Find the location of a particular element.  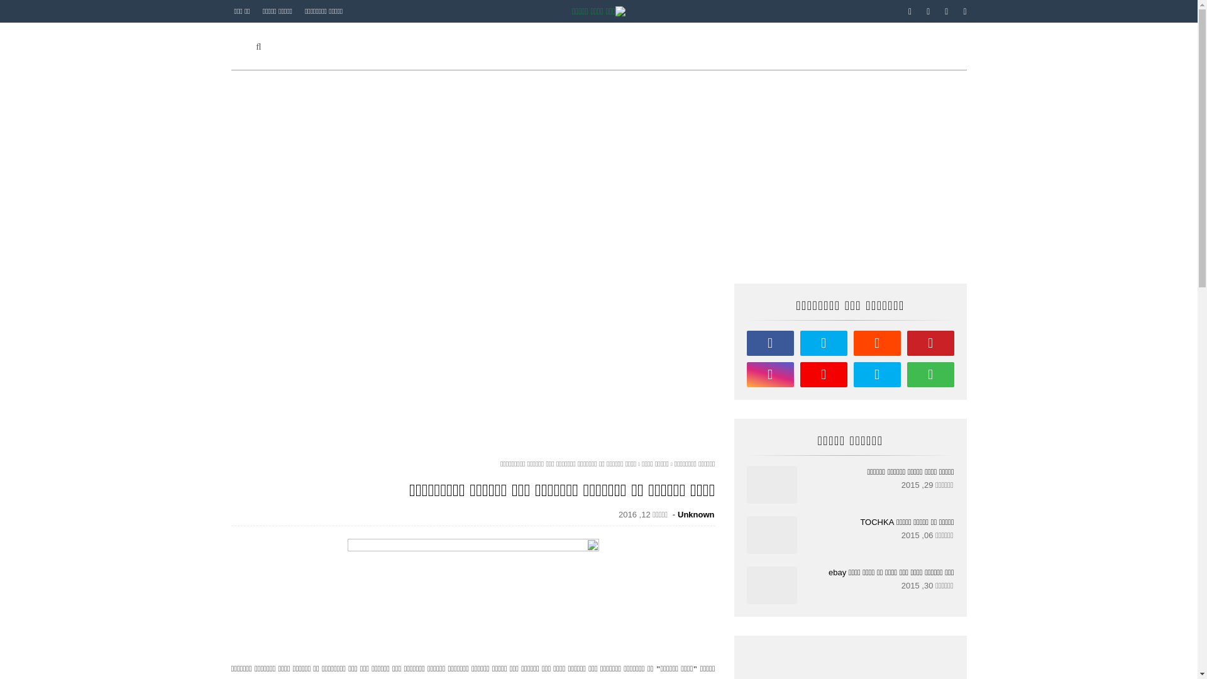

pinterest is located at coordinates (962, 11).